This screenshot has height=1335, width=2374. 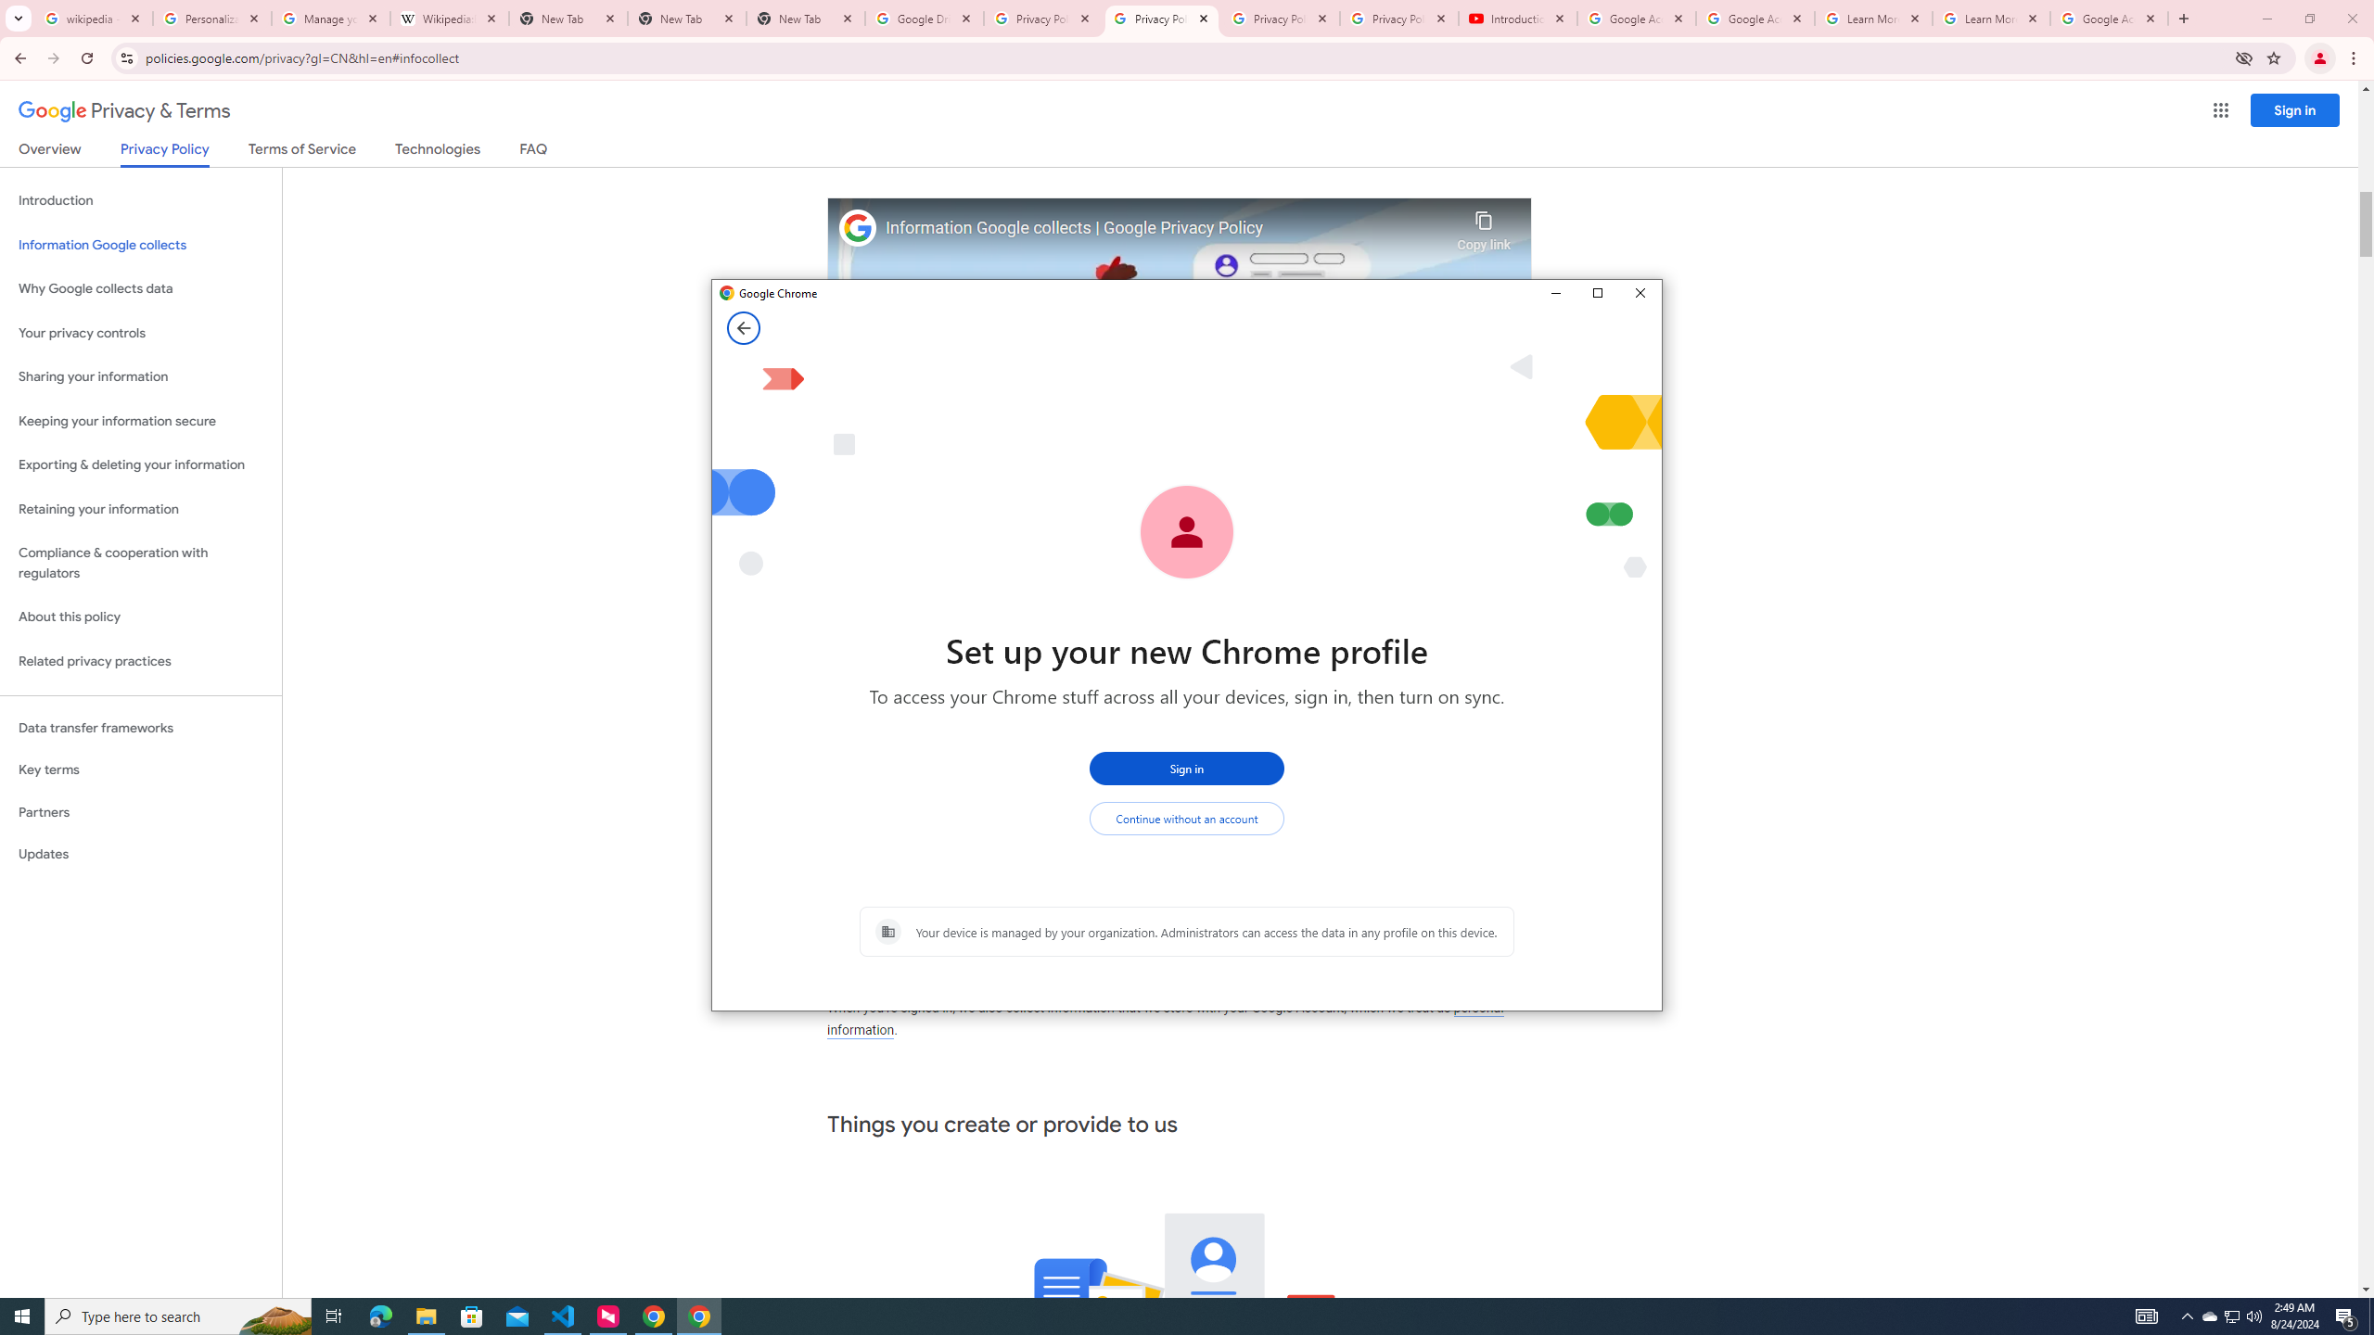 I want to click on Q2790: 100%, so click(x=2253, y=1316).